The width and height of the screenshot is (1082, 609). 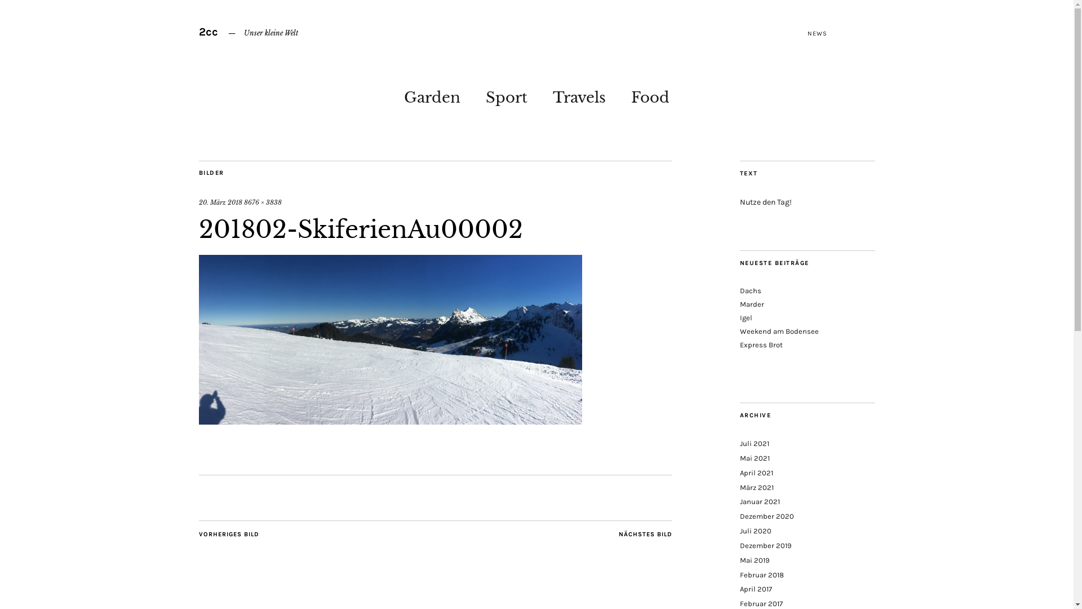 What do you see at coordinates (746, 318) in the screenshot?
I see `Igel` at bounding box center [746, 318].